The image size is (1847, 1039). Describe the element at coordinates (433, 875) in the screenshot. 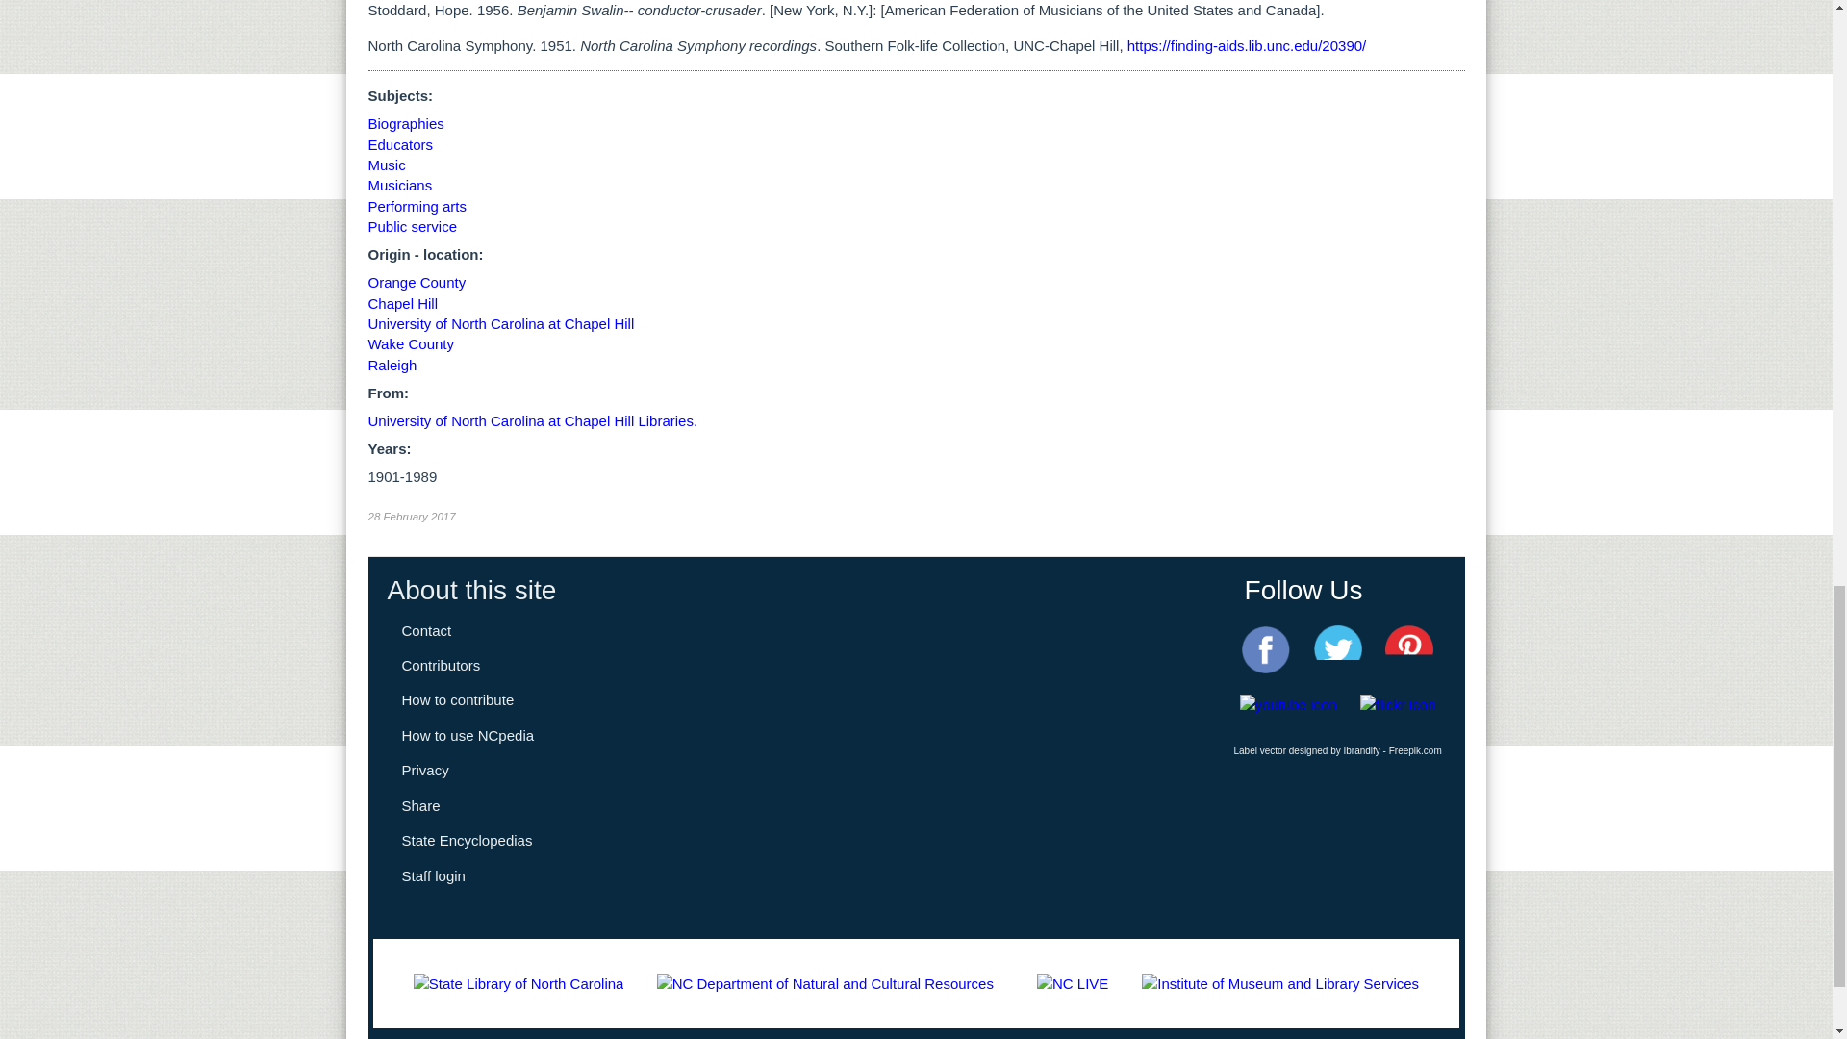

I see `Staff login` at that location.